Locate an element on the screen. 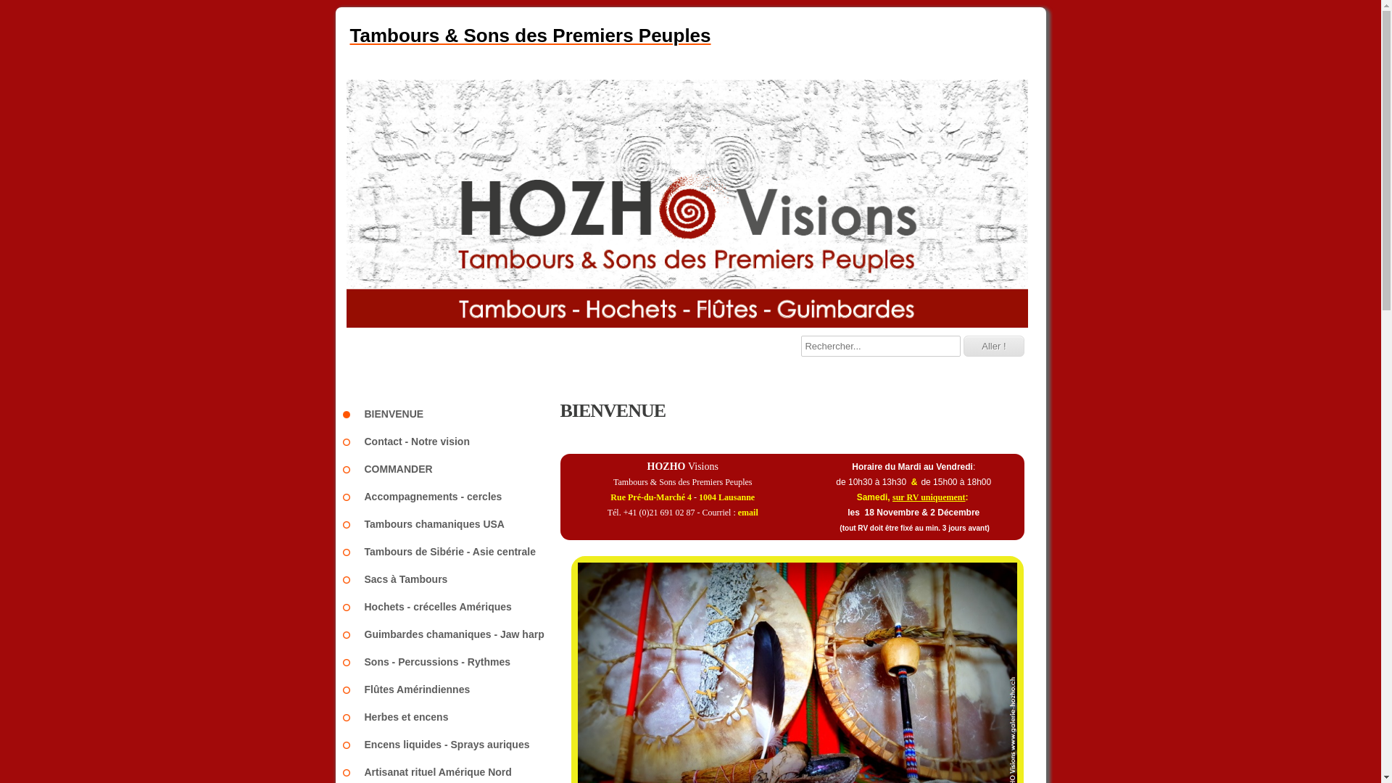 The image size is (1392, 783). Contact - Notre vision is located at coordinates (451, 442).